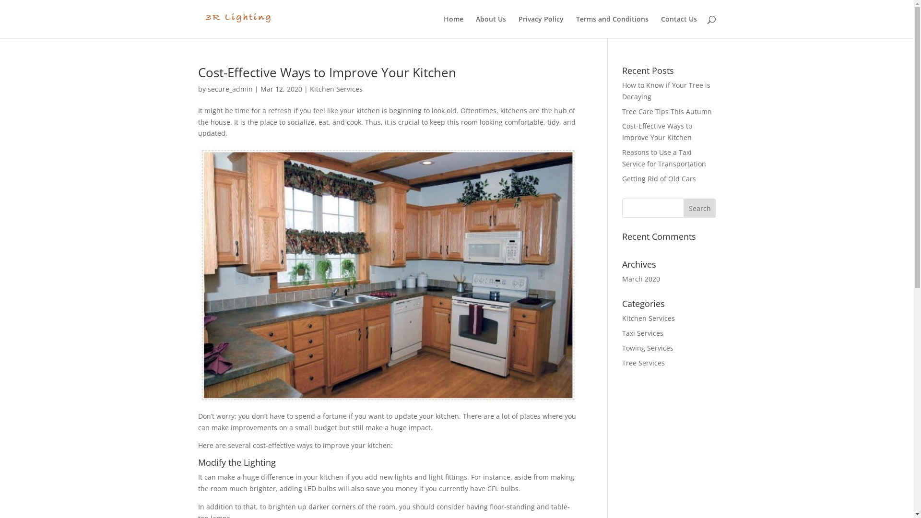 Image resolution: width=921 pixels, height=518 pixels. Describe the element at coordinates (612, 27) in the screenshot. I see `Terms and Conditions` at that location.